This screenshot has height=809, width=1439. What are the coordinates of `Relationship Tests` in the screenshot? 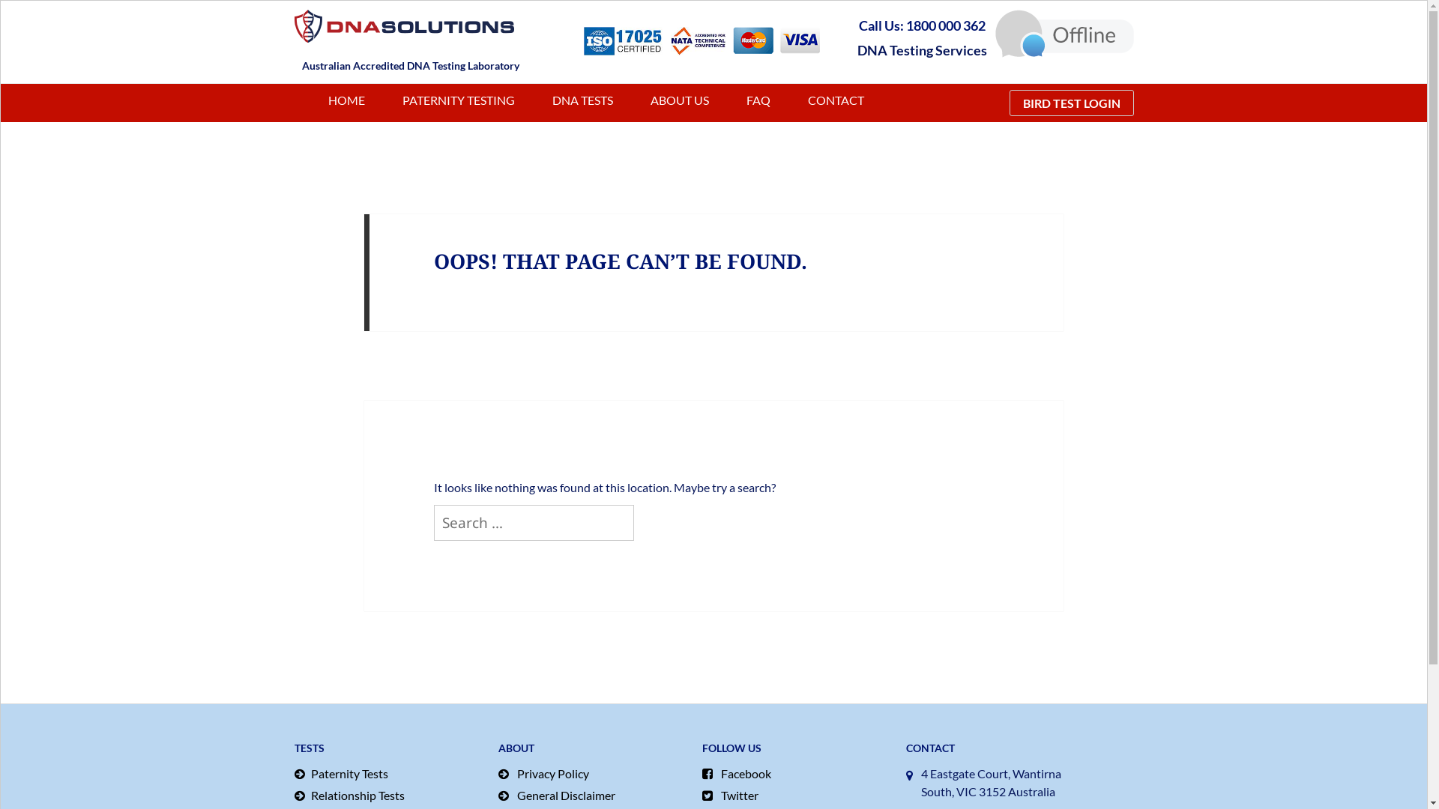 It's located at (388, 796).